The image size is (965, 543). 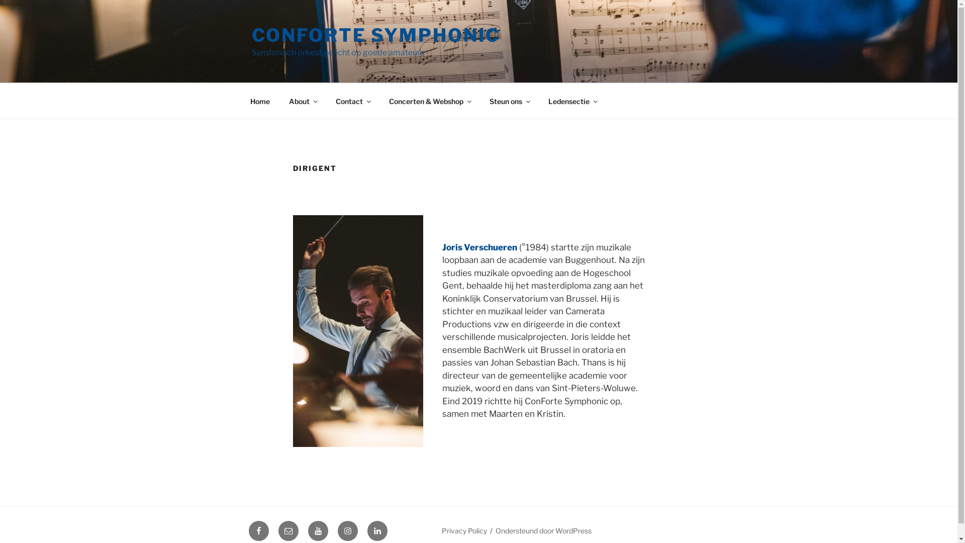 I want to click on Contact, so click(x=353, y=101).